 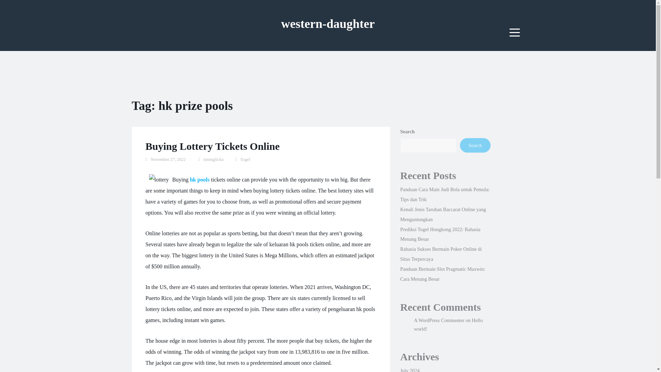 What do you see at coordinates (442, 274) in the screenshot?
I see `Panduan Bermain Slot Pragmatic Maxwin: Cara Menang Besar` at bounding box center [442, 274].